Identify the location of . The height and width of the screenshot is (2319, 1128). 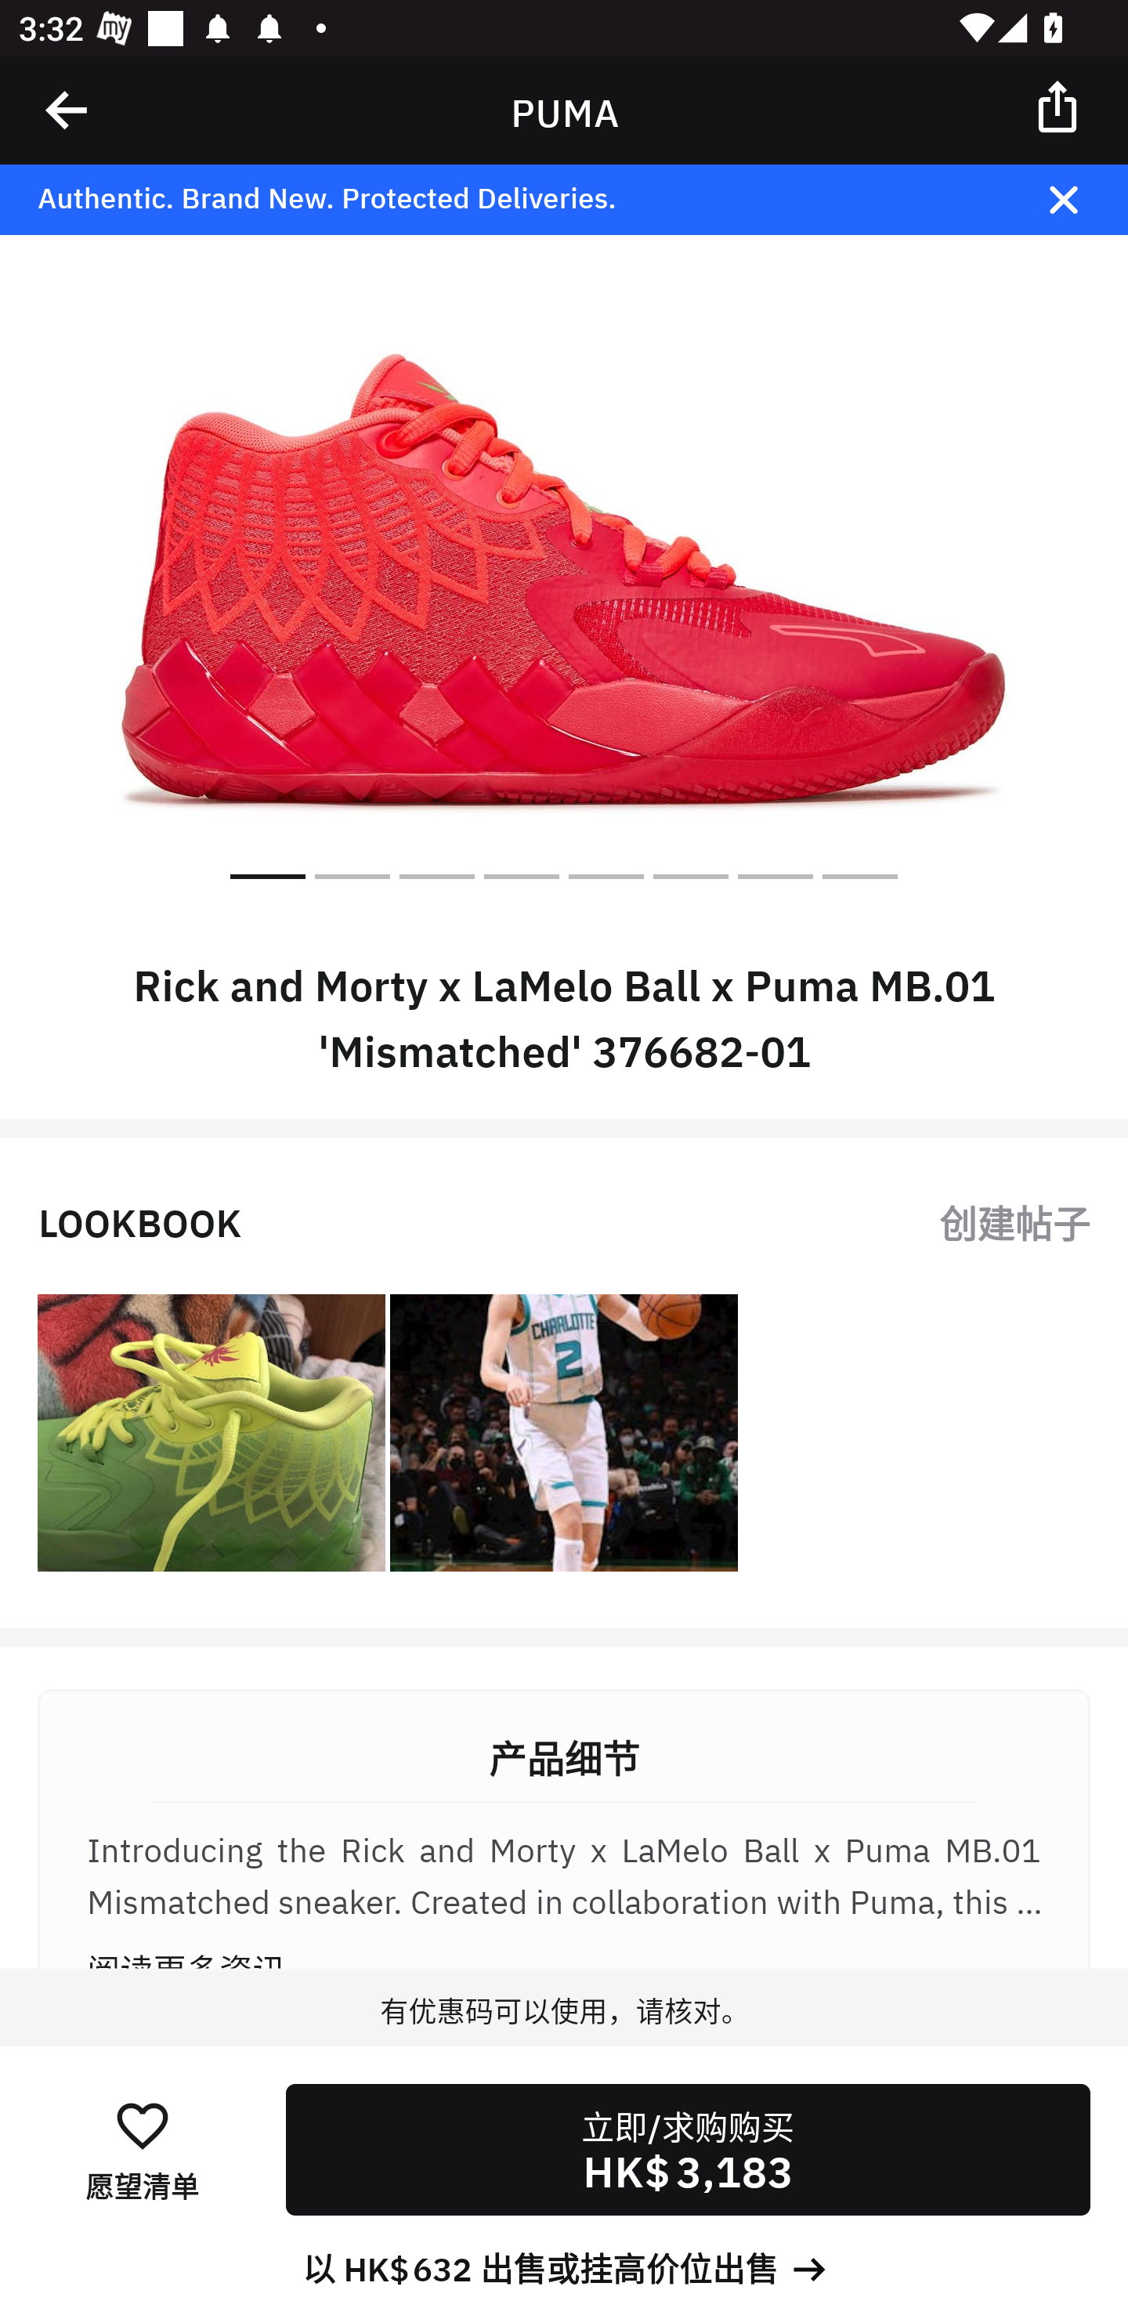
(1059, 105).